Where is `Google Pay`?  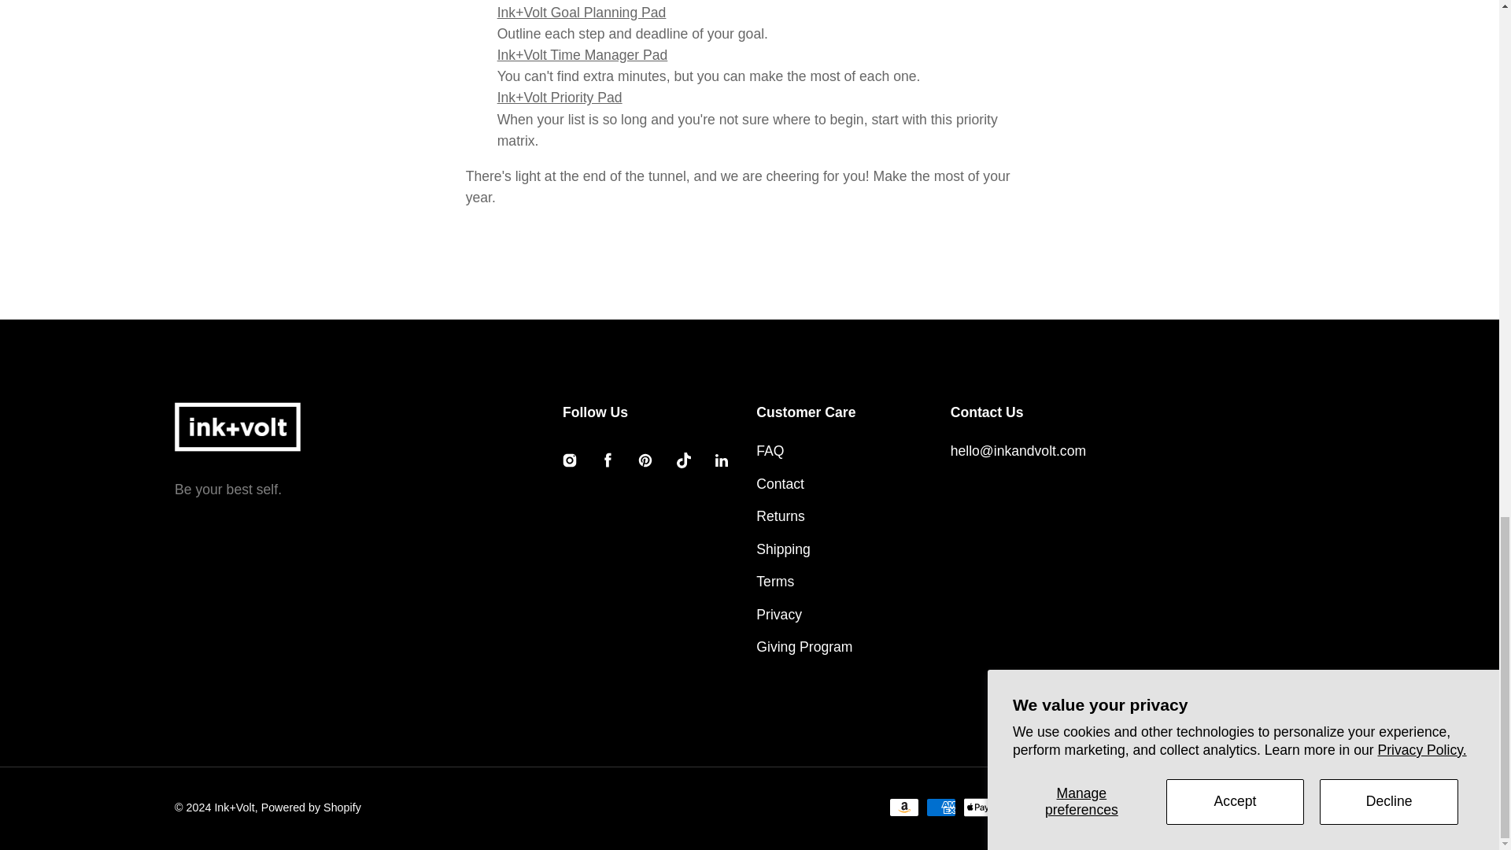 Google Pay is located at coordinates (1125, 807).